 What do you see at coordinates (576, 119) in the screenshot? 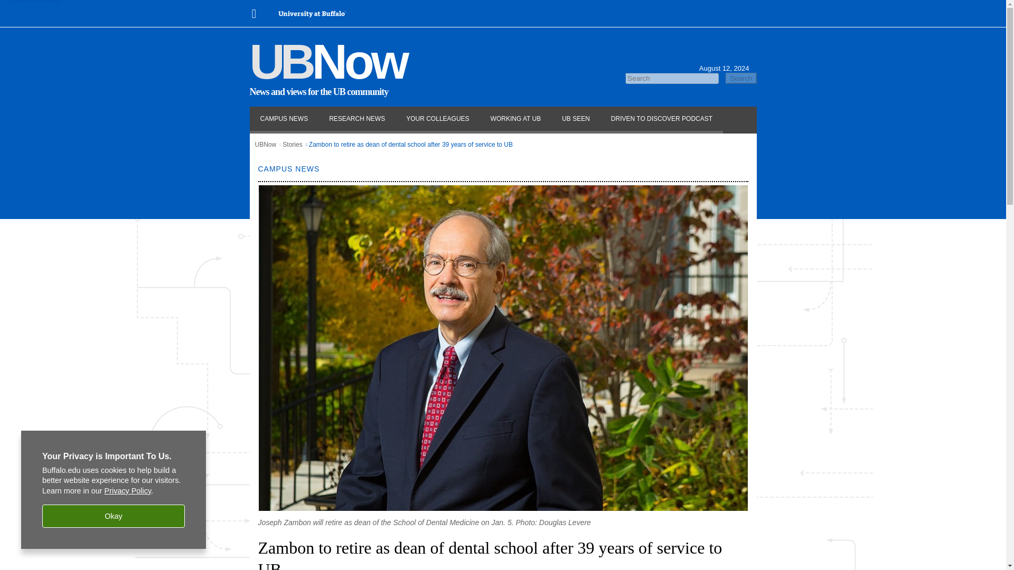
I see `UB SEEN` at bounding box center [576, 119].